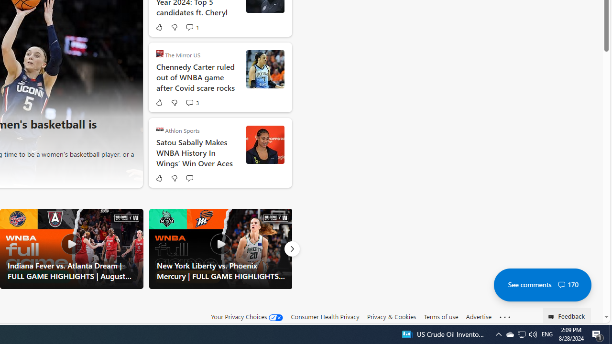 The width and height of the screenshot is (612, 344). Describe the element at coordinates (391, 316) in the screenshot. I see `Privacy & Cookies` at that location.